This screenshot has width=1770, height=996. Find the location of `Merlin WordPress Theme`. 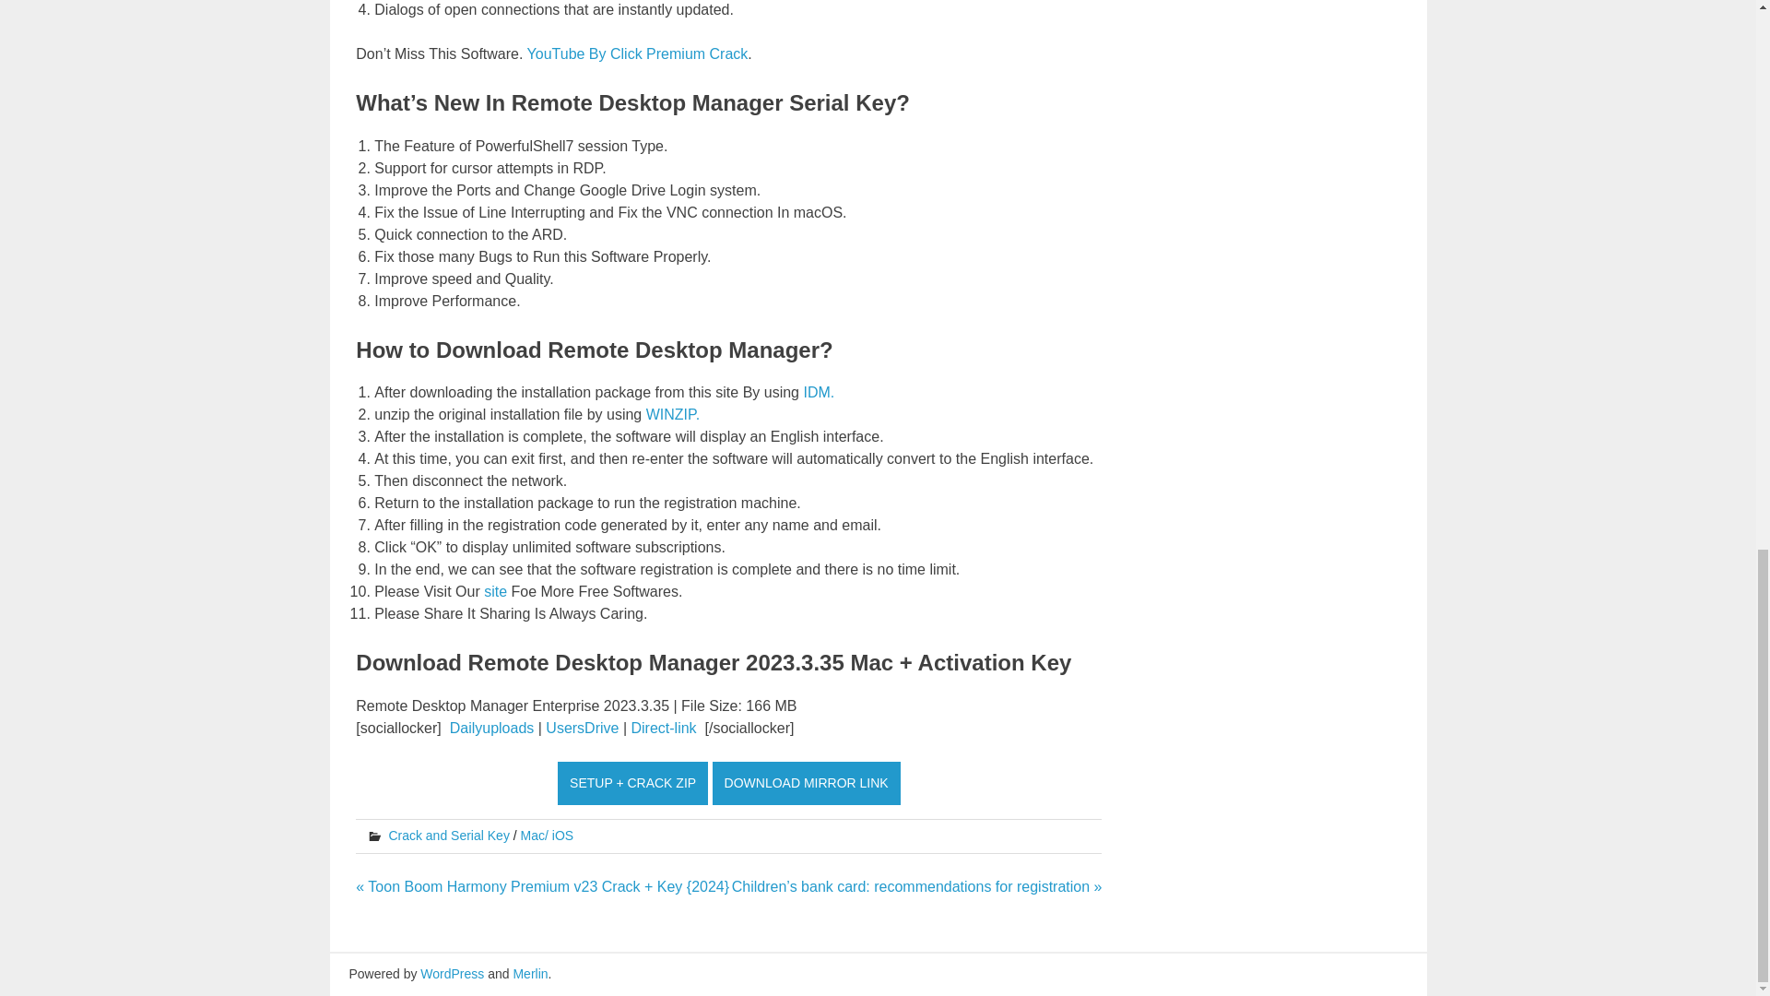

Merlin WordPress Theme is located at coordinates (529, 973).